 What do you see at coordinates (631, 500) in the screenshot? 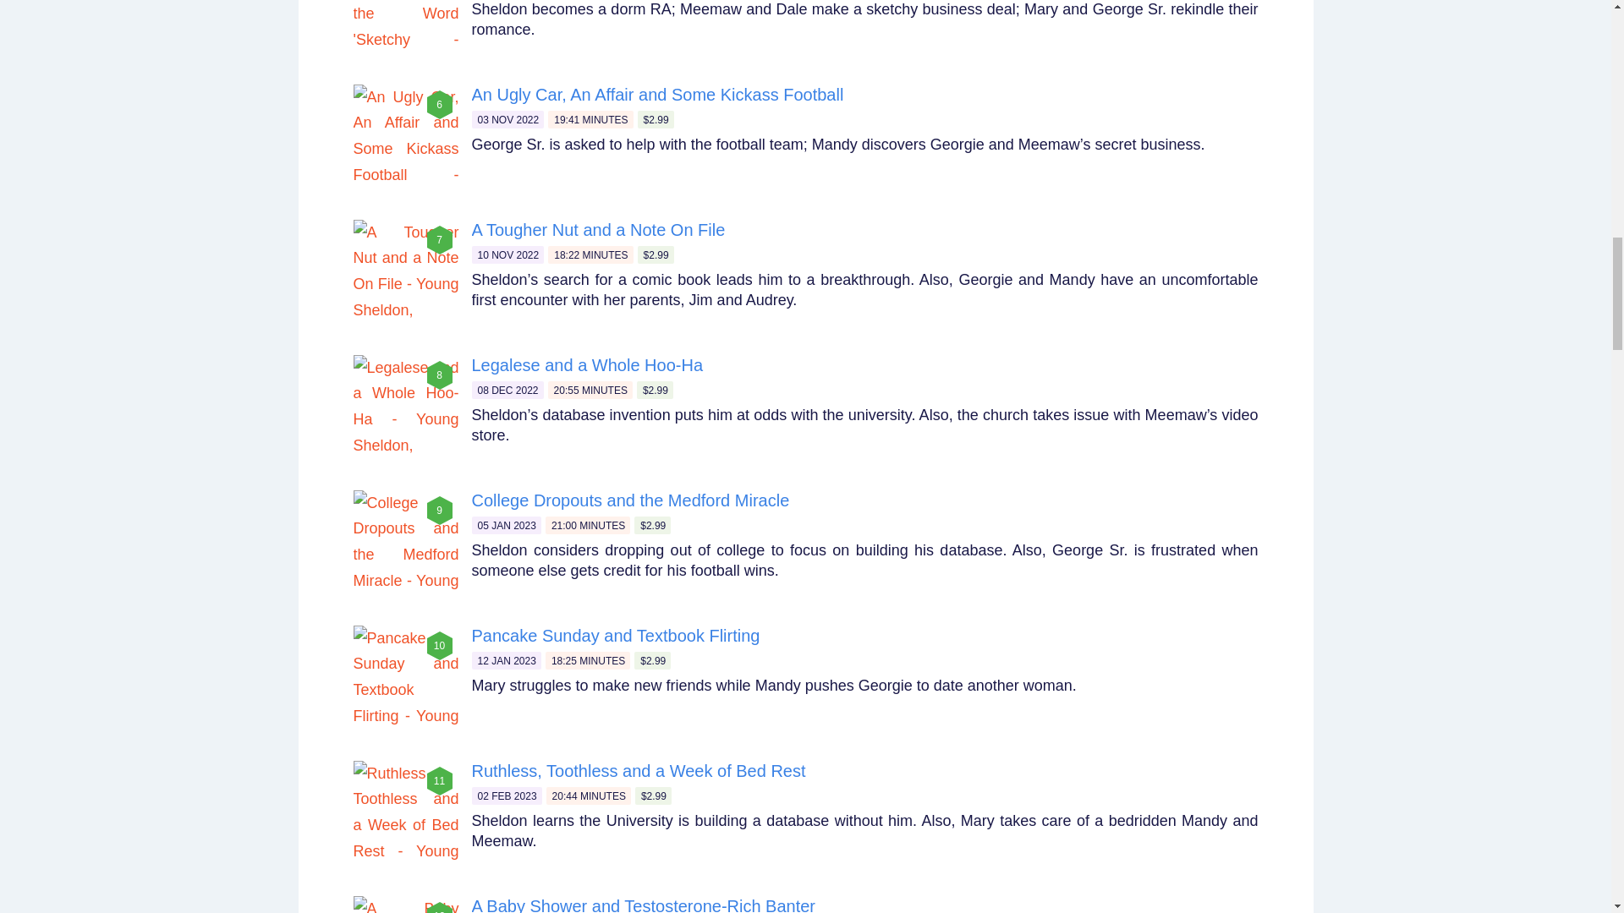
I see `College Dropouts and the Medford Miracle` at bounding box center [631, 500].